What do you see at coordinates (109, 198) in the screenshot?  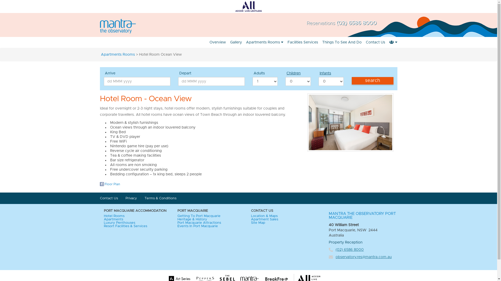 I see `Contact Us` at bounding box center [109, 198].